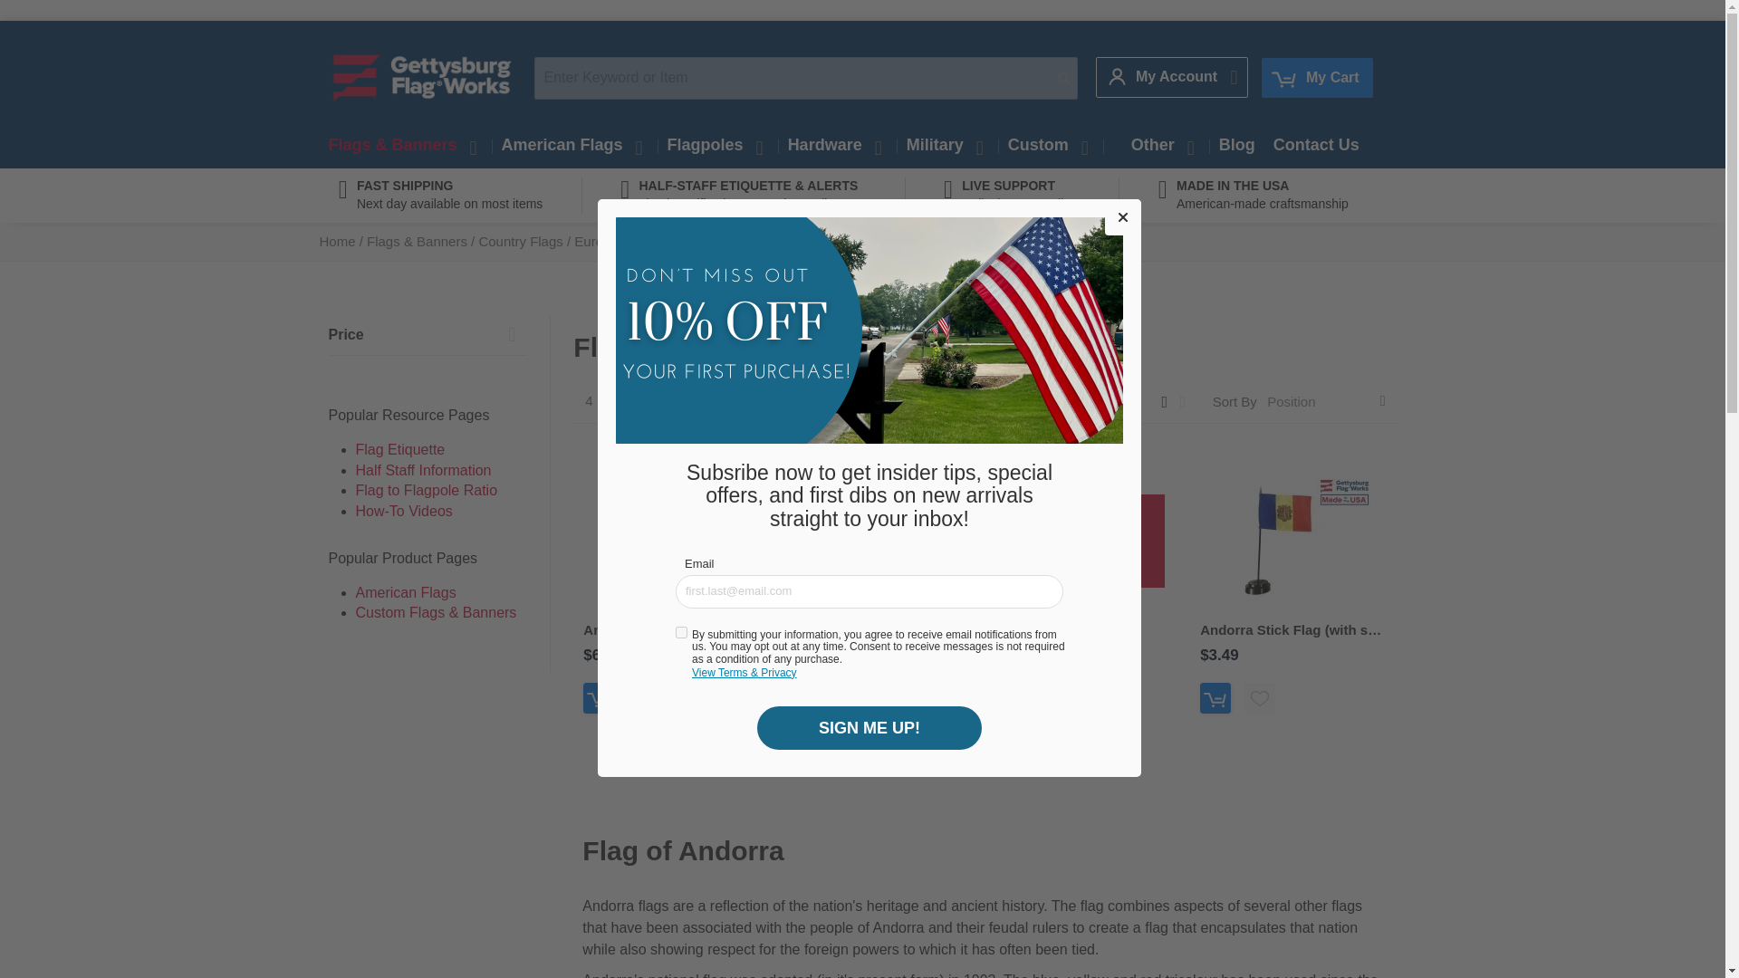 The height and width of the screenshot is (978, 1739). I want to click on My Account, so click(1164, 76).